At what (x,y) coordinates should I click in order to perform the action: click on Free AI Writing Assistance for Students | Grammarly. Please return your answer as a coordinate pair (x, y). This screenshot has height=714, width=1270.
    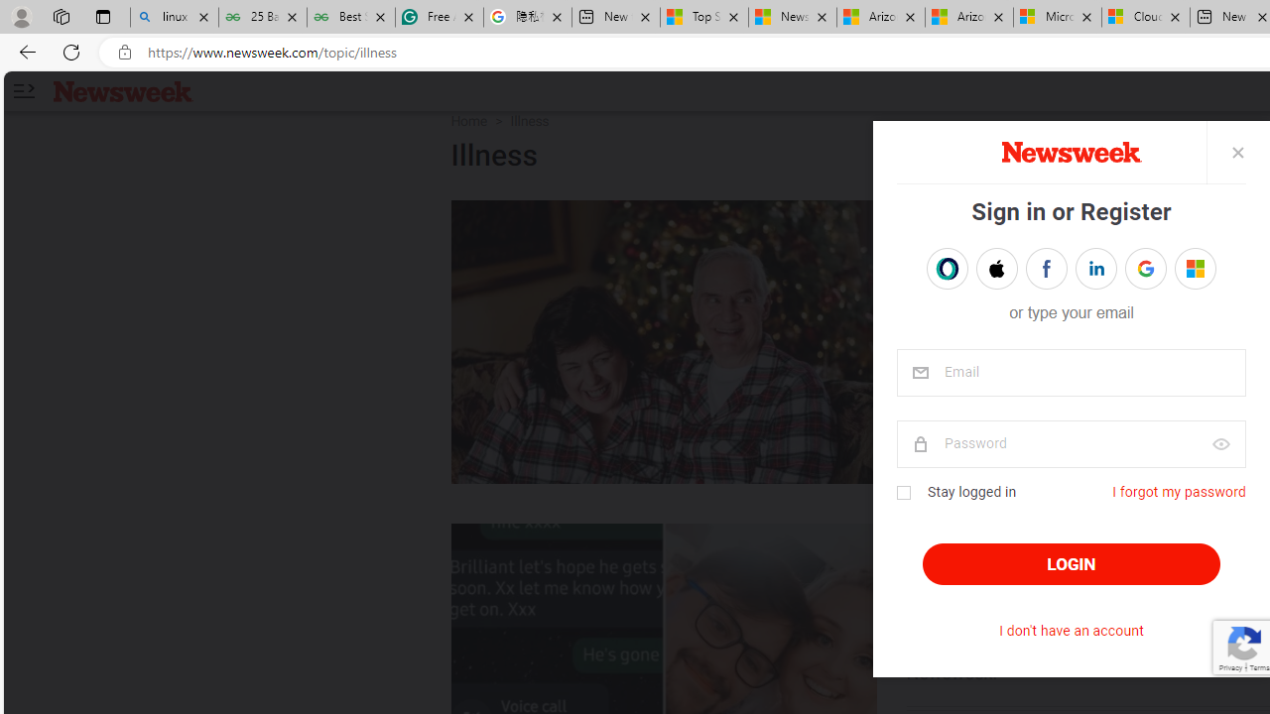
    Looking at the image, I should click on (440, 18).